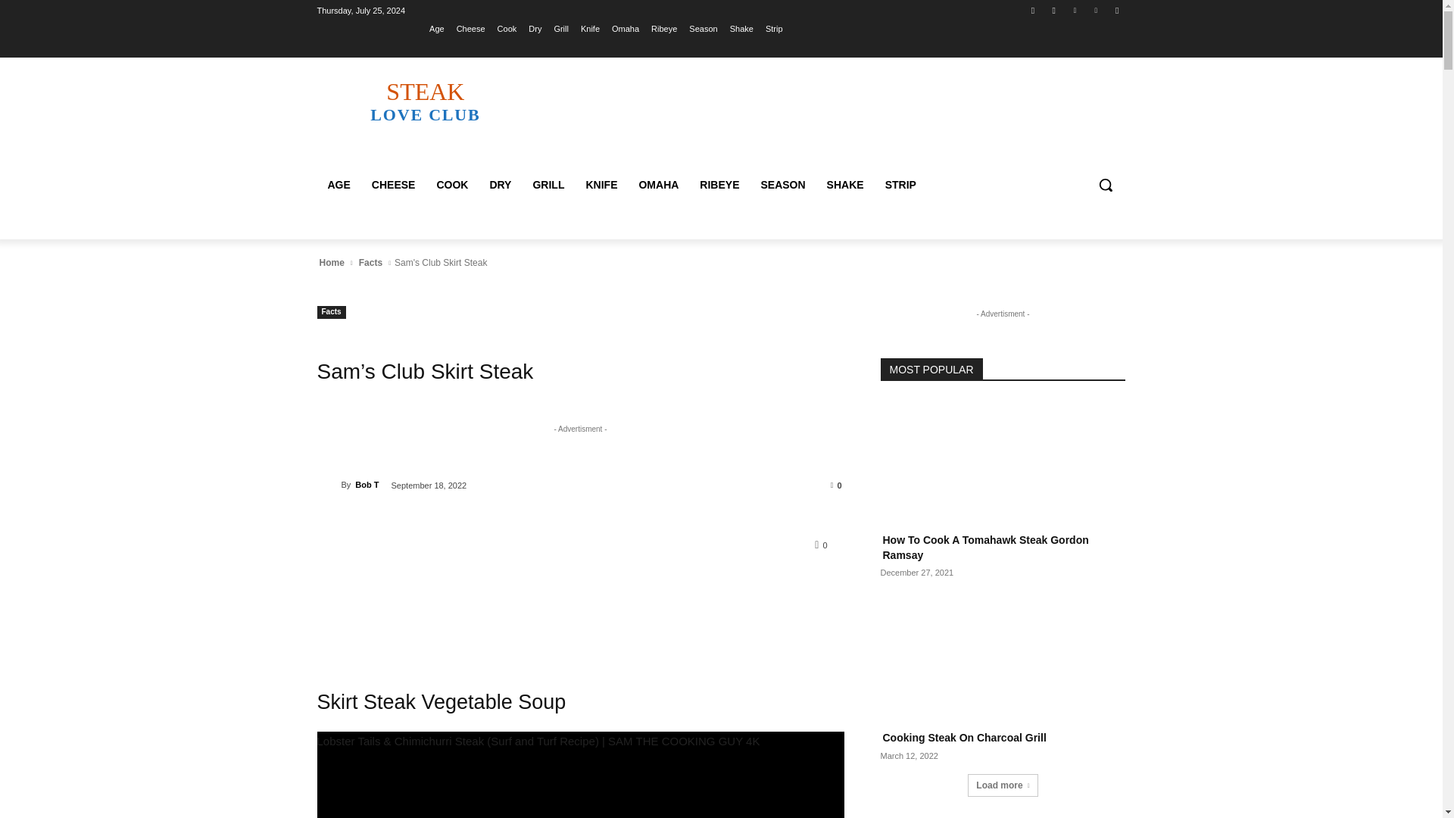 This screenshot has width=1454, height=818. What do you see at coordinates (339, 185) in the screenshot?
I see `AGE` at bounding box center [339, 185].